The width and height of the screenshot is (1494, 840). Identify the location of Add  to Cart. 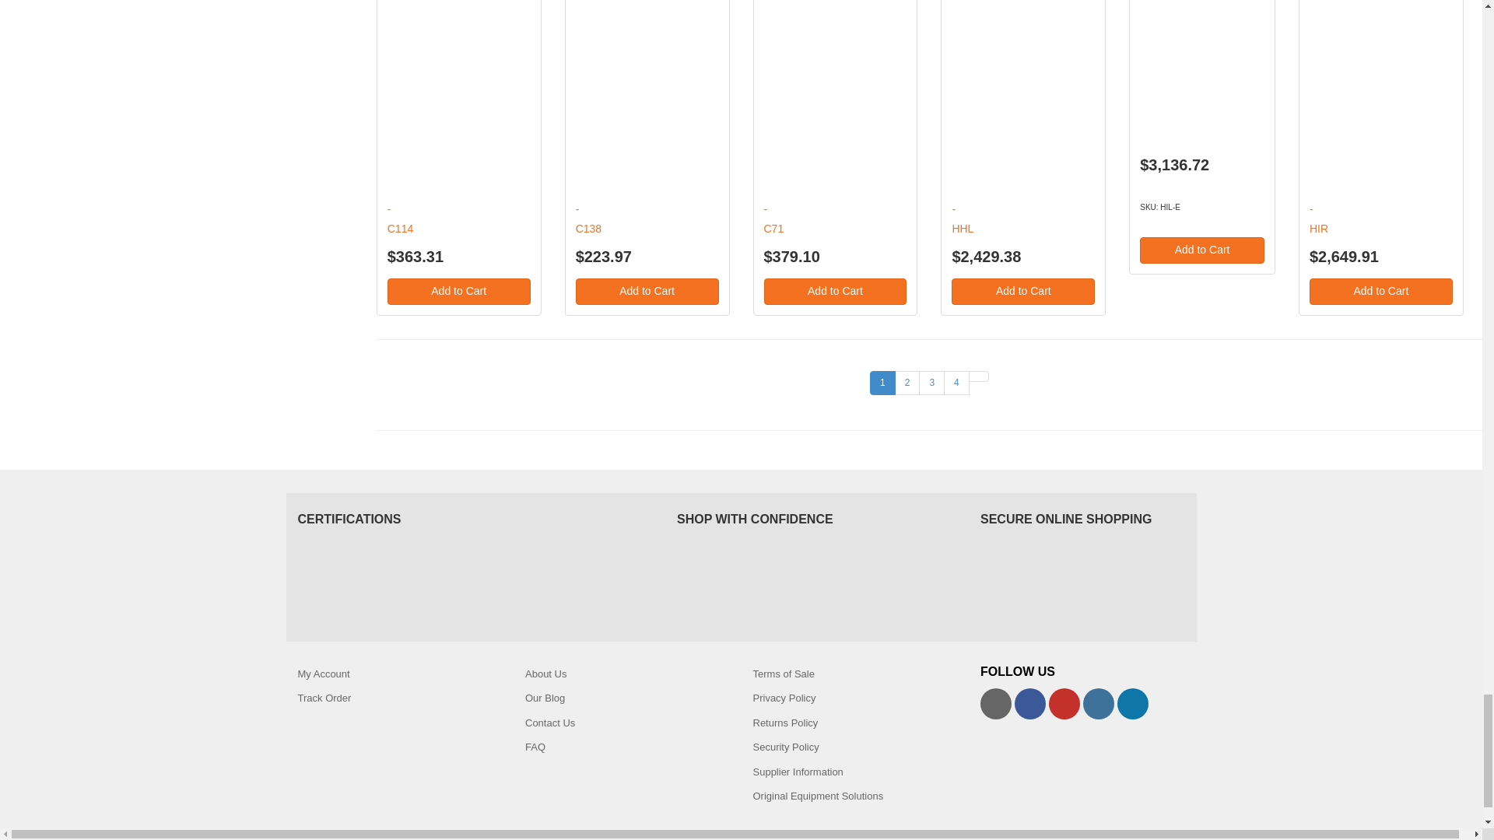
(1201, 250).